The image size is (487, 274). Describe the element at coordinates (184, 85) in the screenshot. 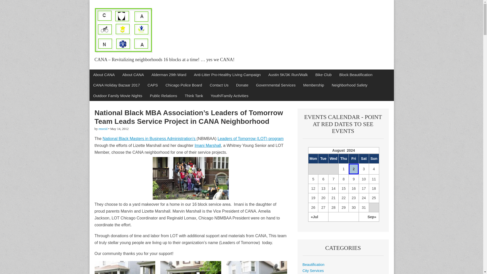

I see `Chicago Police Board` at that location.